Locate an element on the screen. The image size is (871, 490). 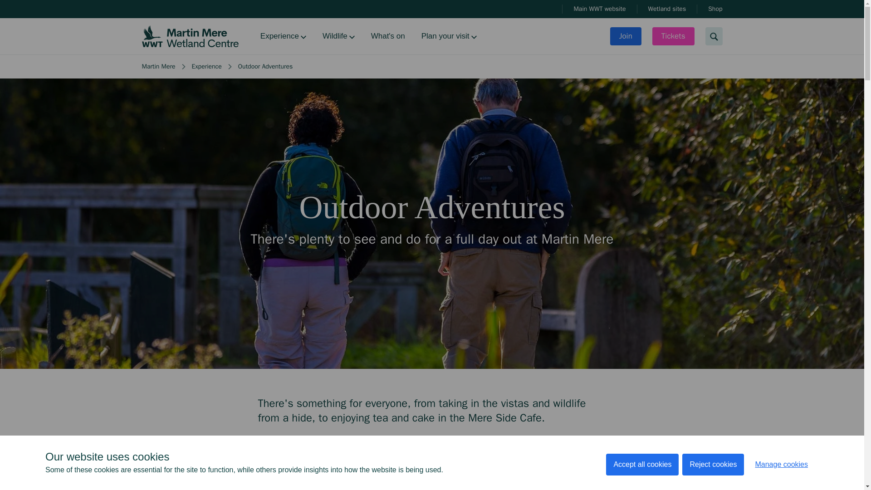
Martin Mere is located at coordinates (158, 66).